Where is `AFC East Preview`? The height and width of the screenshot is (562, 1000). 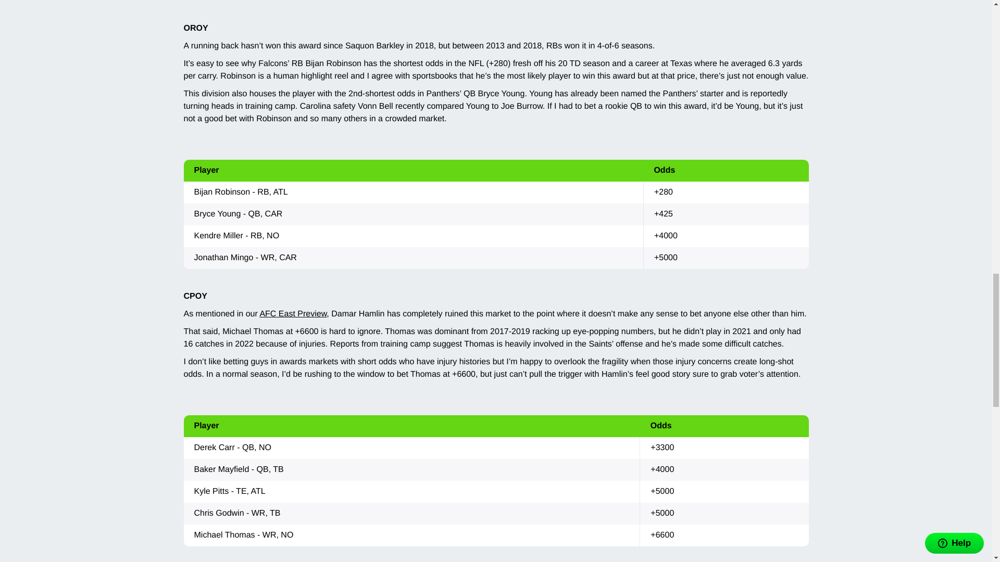
AFC East Preview is located at coordinates (293, 314).